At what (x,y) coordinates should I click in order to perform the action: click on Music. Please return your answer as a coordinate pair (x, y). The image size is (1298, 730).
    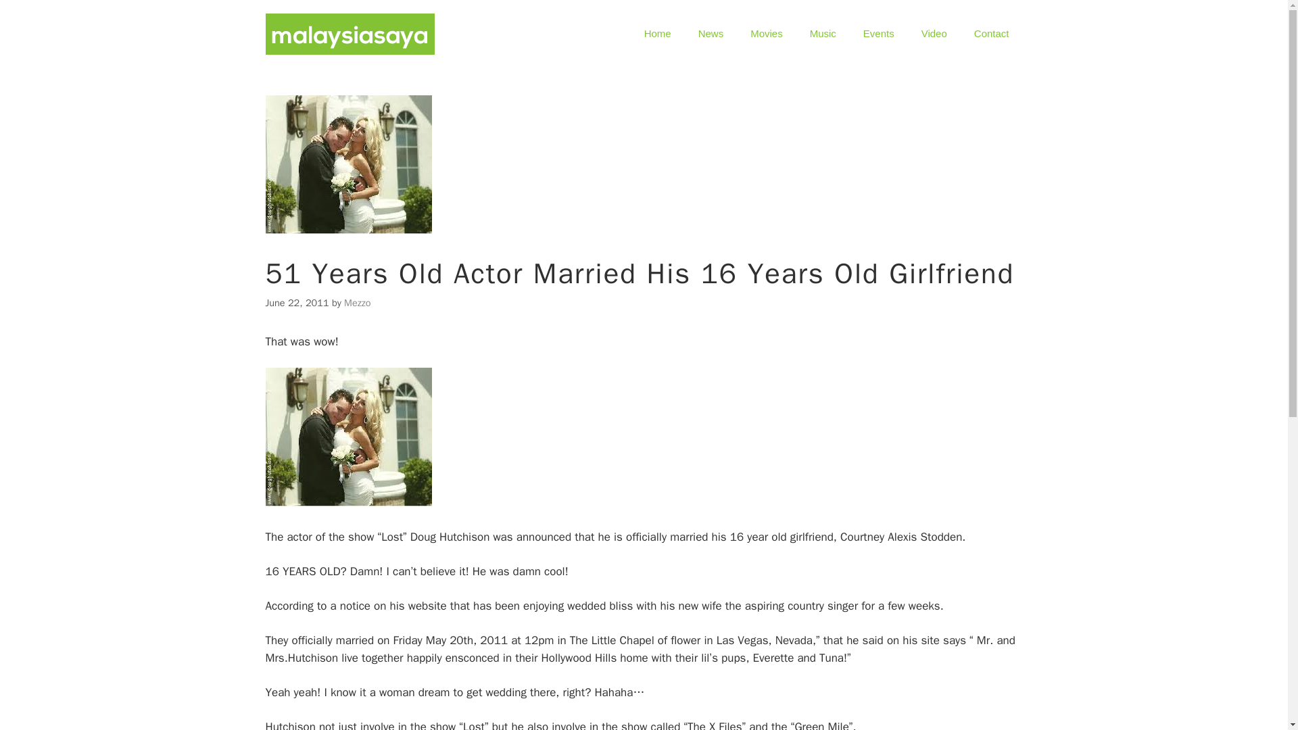
    Looking at the image, I should click on (823, 34).